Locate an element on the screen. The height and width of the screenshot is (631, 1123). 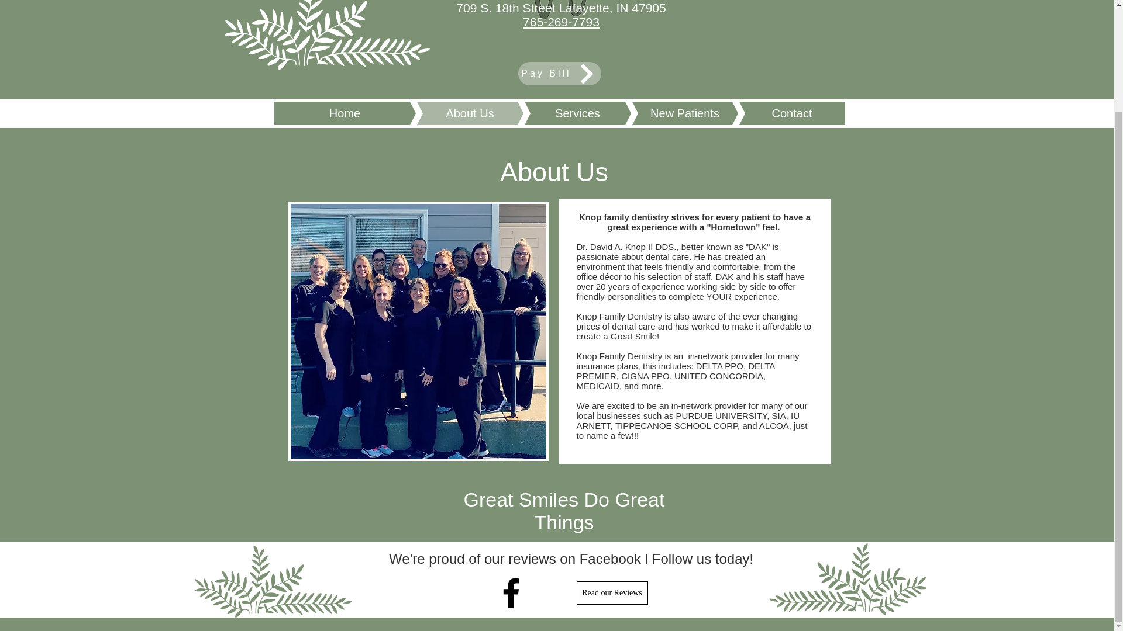
Read our Reviews is located at coordinates (612, 592).